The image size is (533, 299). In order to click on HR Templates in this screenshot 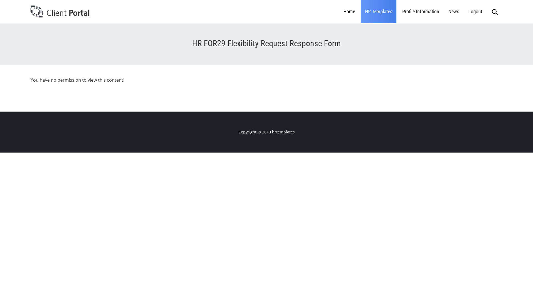, I will do `click(379, 12)`.